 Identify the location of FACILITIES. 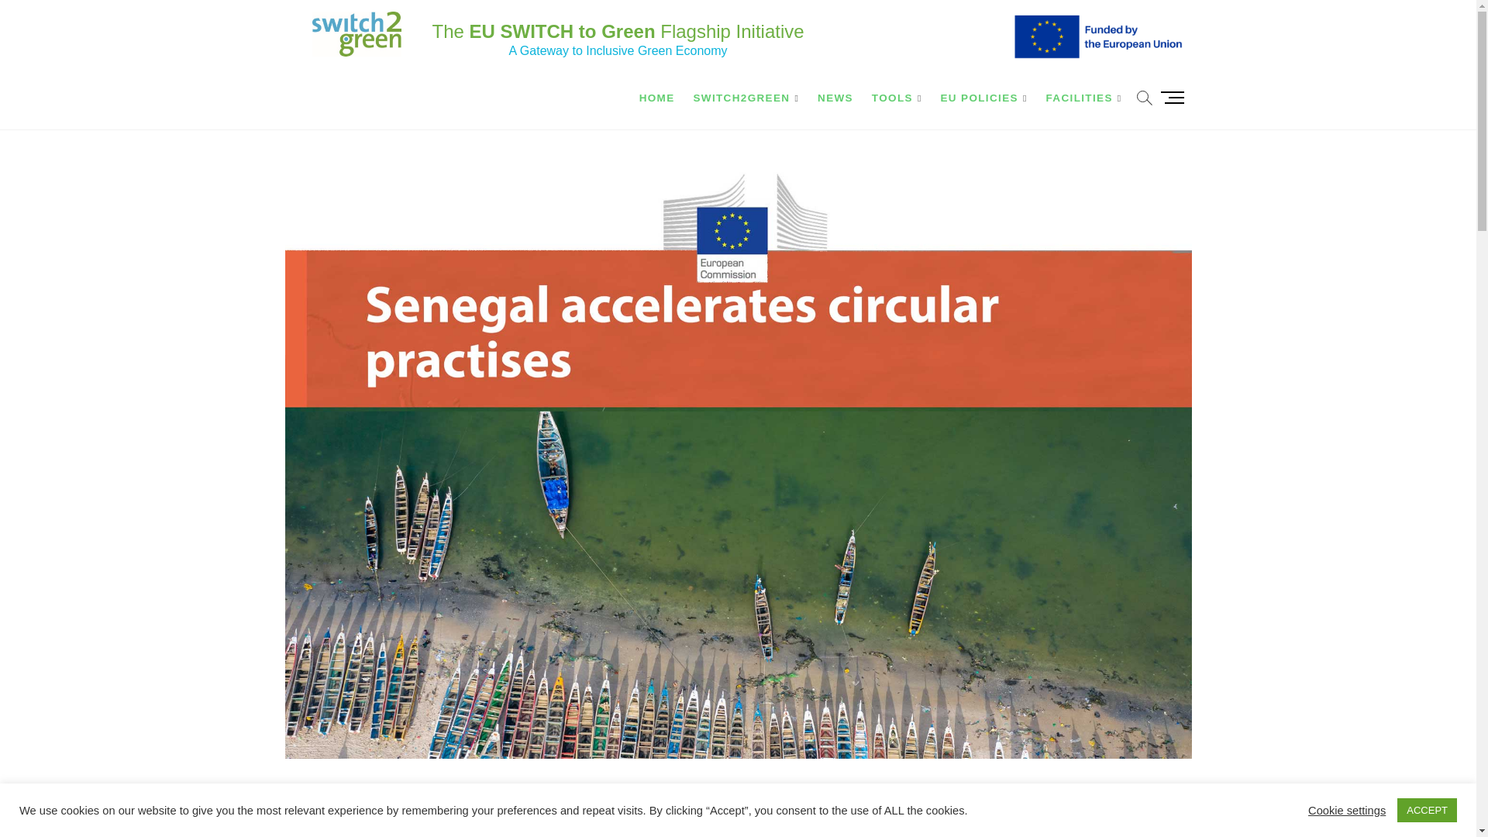
(1083, 98).